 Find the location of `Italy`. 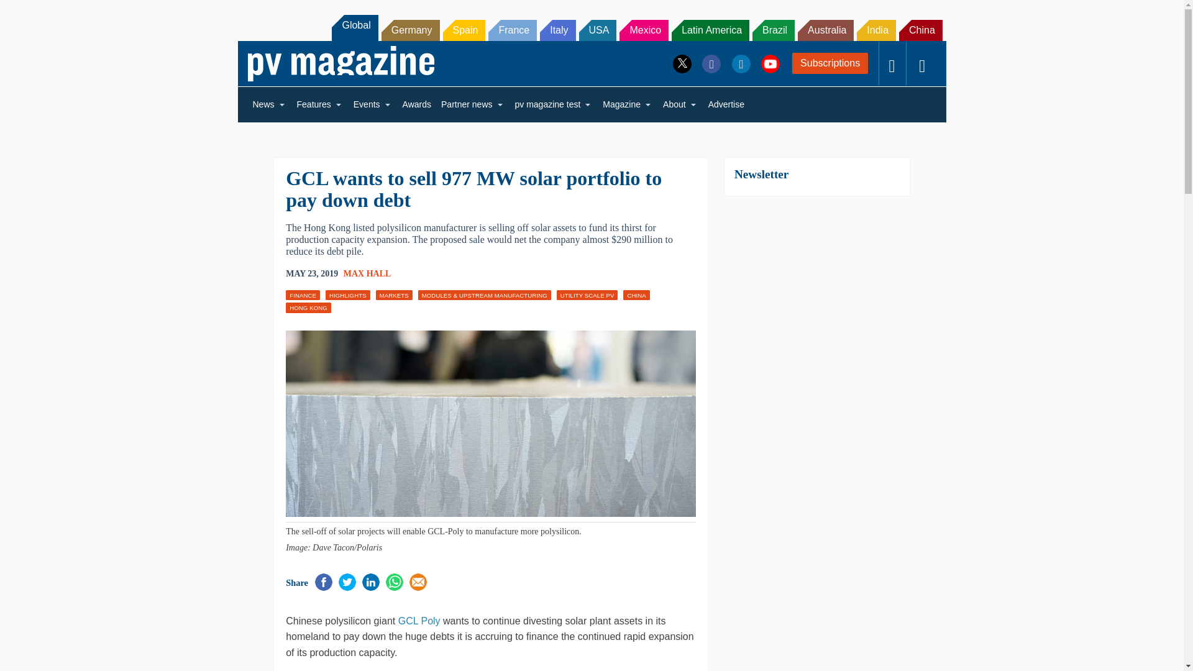

Italy is located at coordinates (557, 30).